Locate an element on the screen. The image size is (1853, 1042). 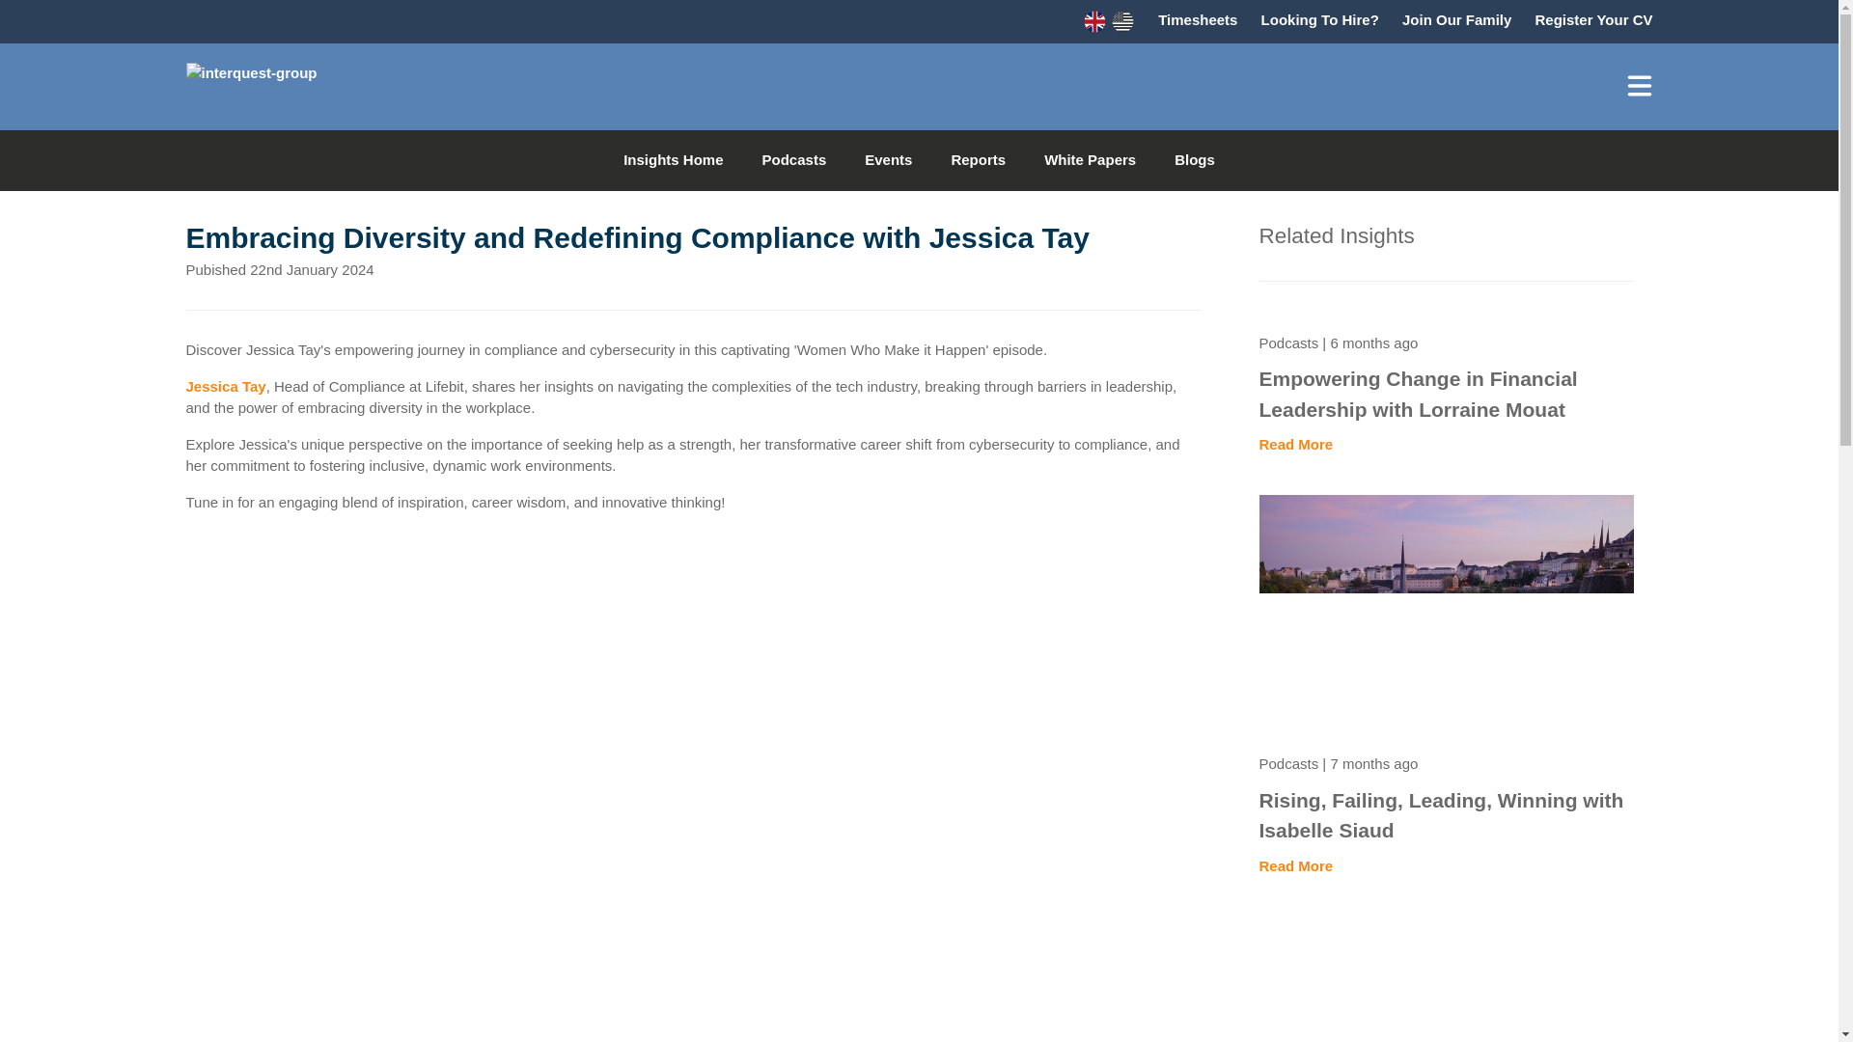
Timesheets is located at coordinates (1198, 19).